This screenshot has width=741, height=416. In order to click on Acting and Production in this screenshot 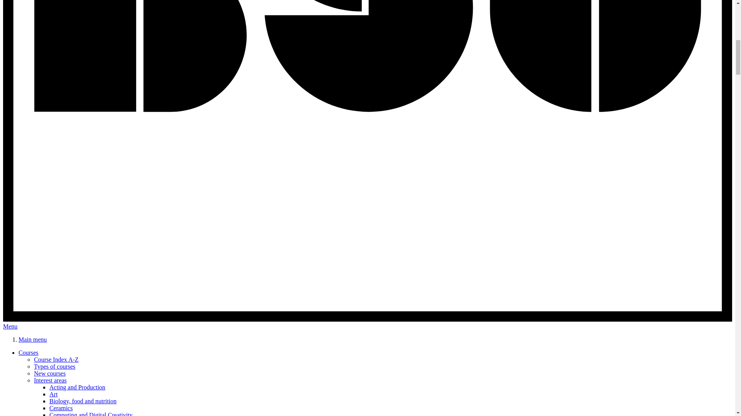, I will do `click(77, 387)`.